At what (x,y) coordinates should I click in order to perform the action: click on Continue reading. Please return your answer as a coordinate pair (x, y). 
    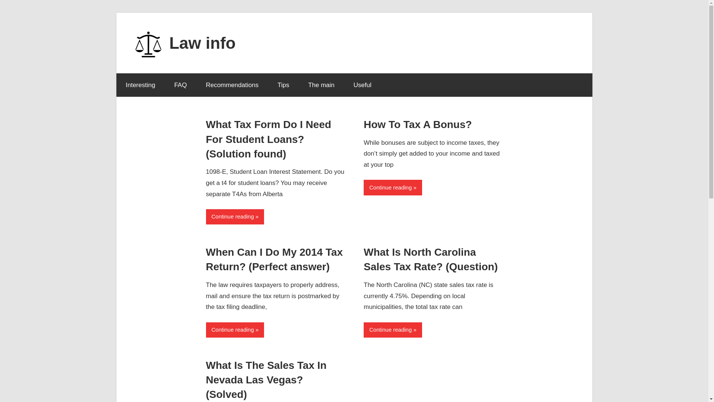
    Looking at the image, I should click on (393, 330).